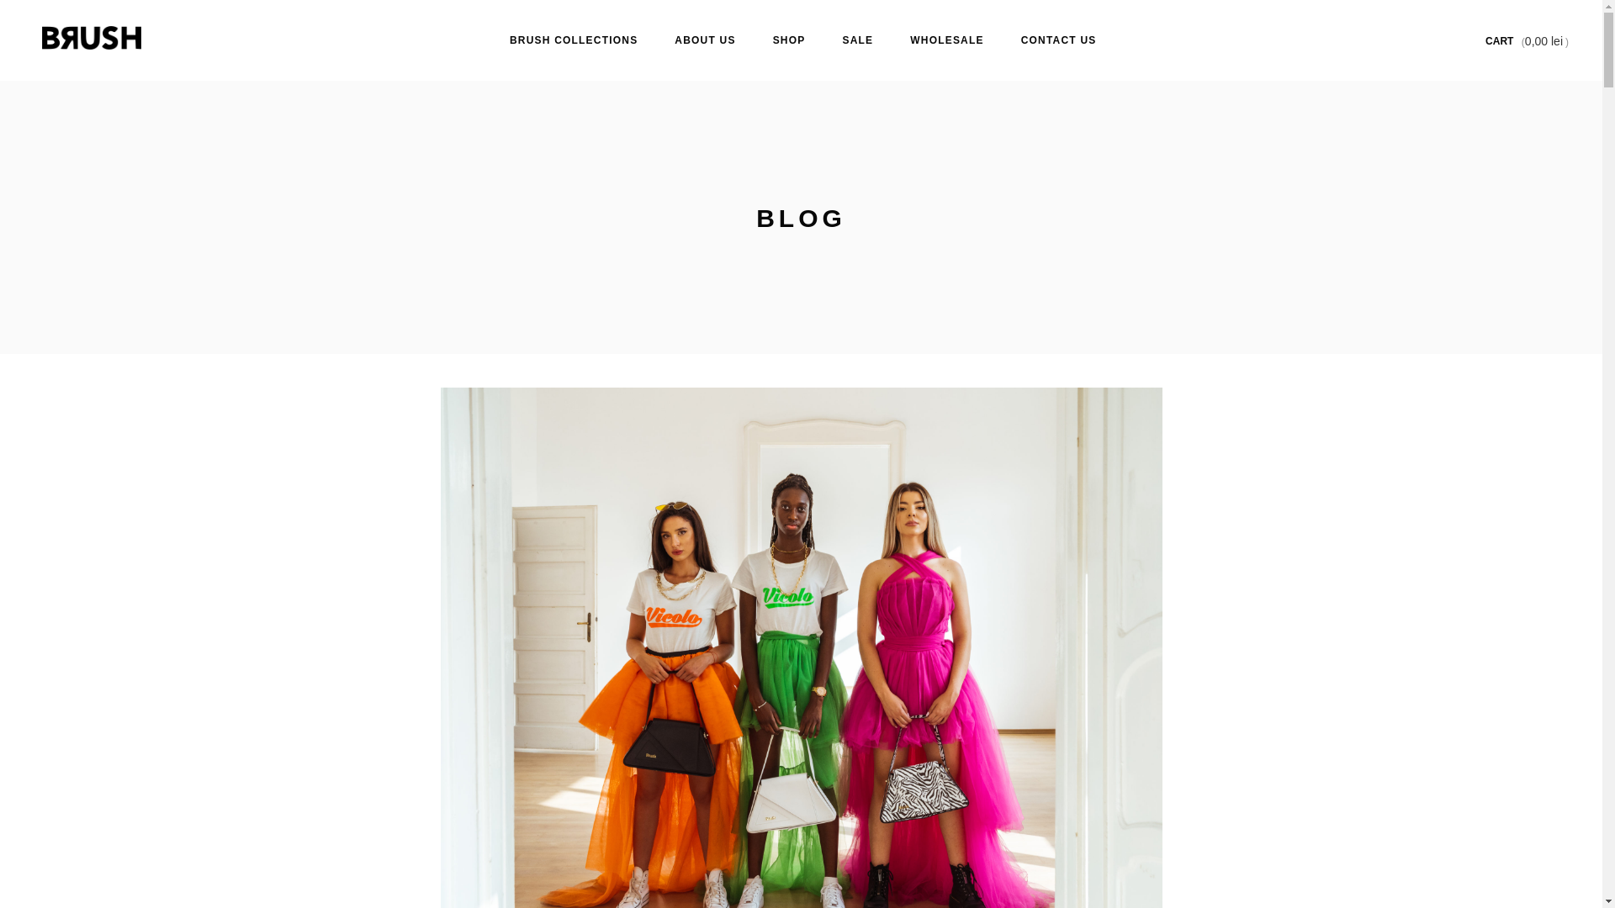 The height and width of the screenshot is (908, 1615). I want to click on CONTACT US, so click(1059, 40).